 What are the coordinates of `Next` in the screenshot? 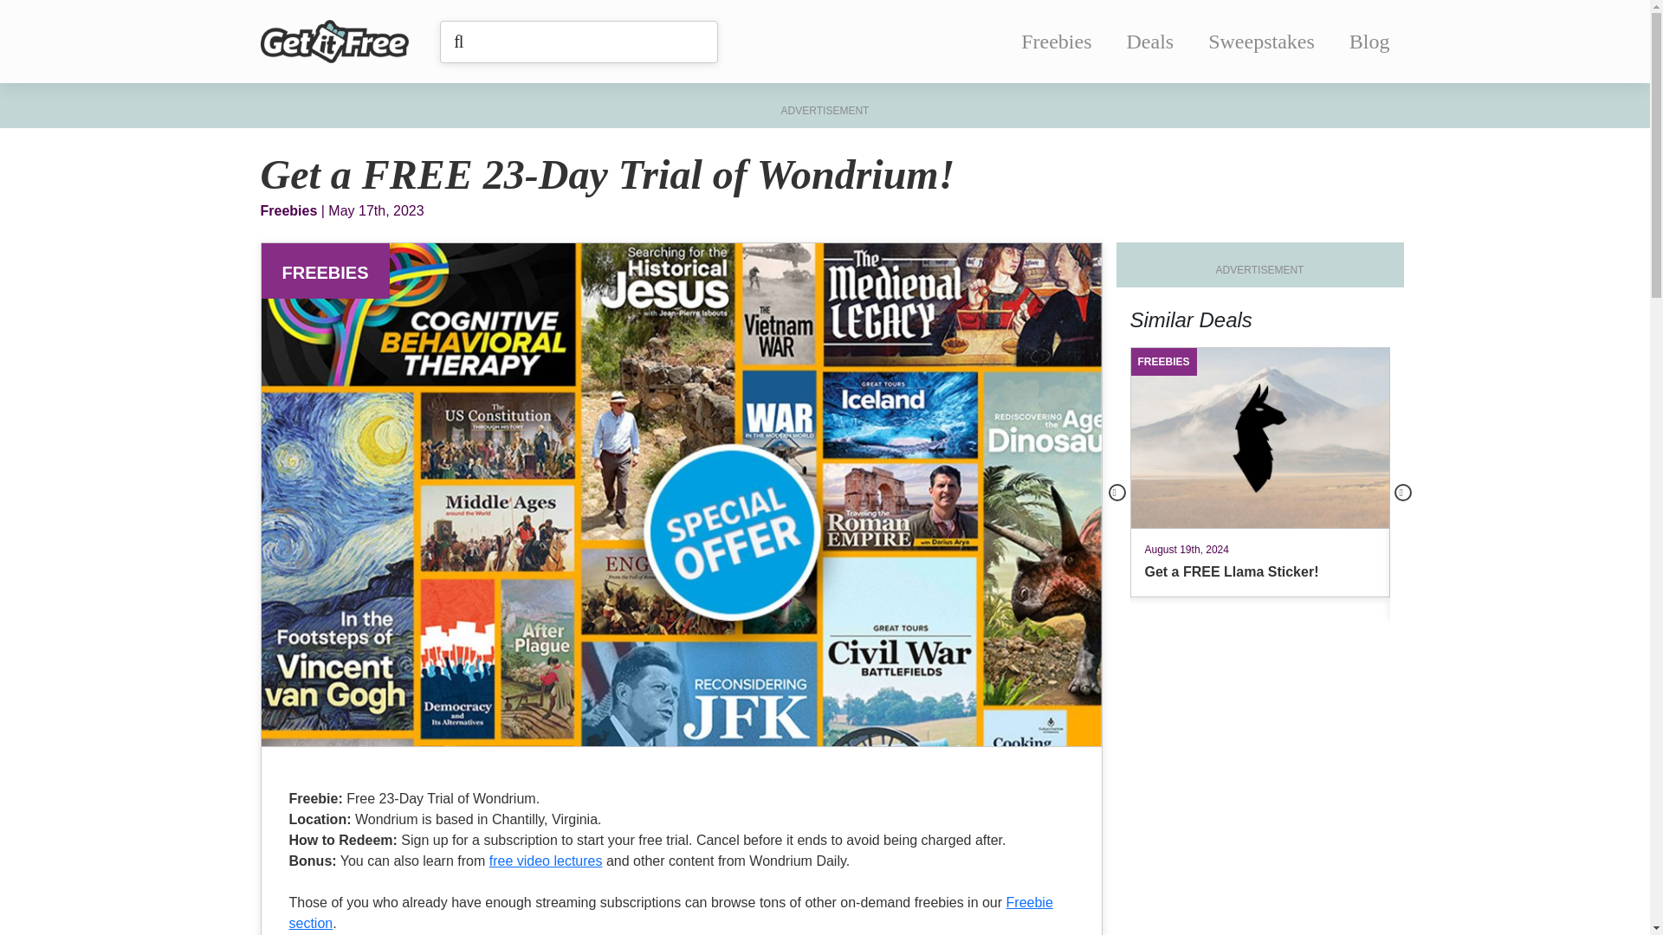 It's located at (1259, 472).